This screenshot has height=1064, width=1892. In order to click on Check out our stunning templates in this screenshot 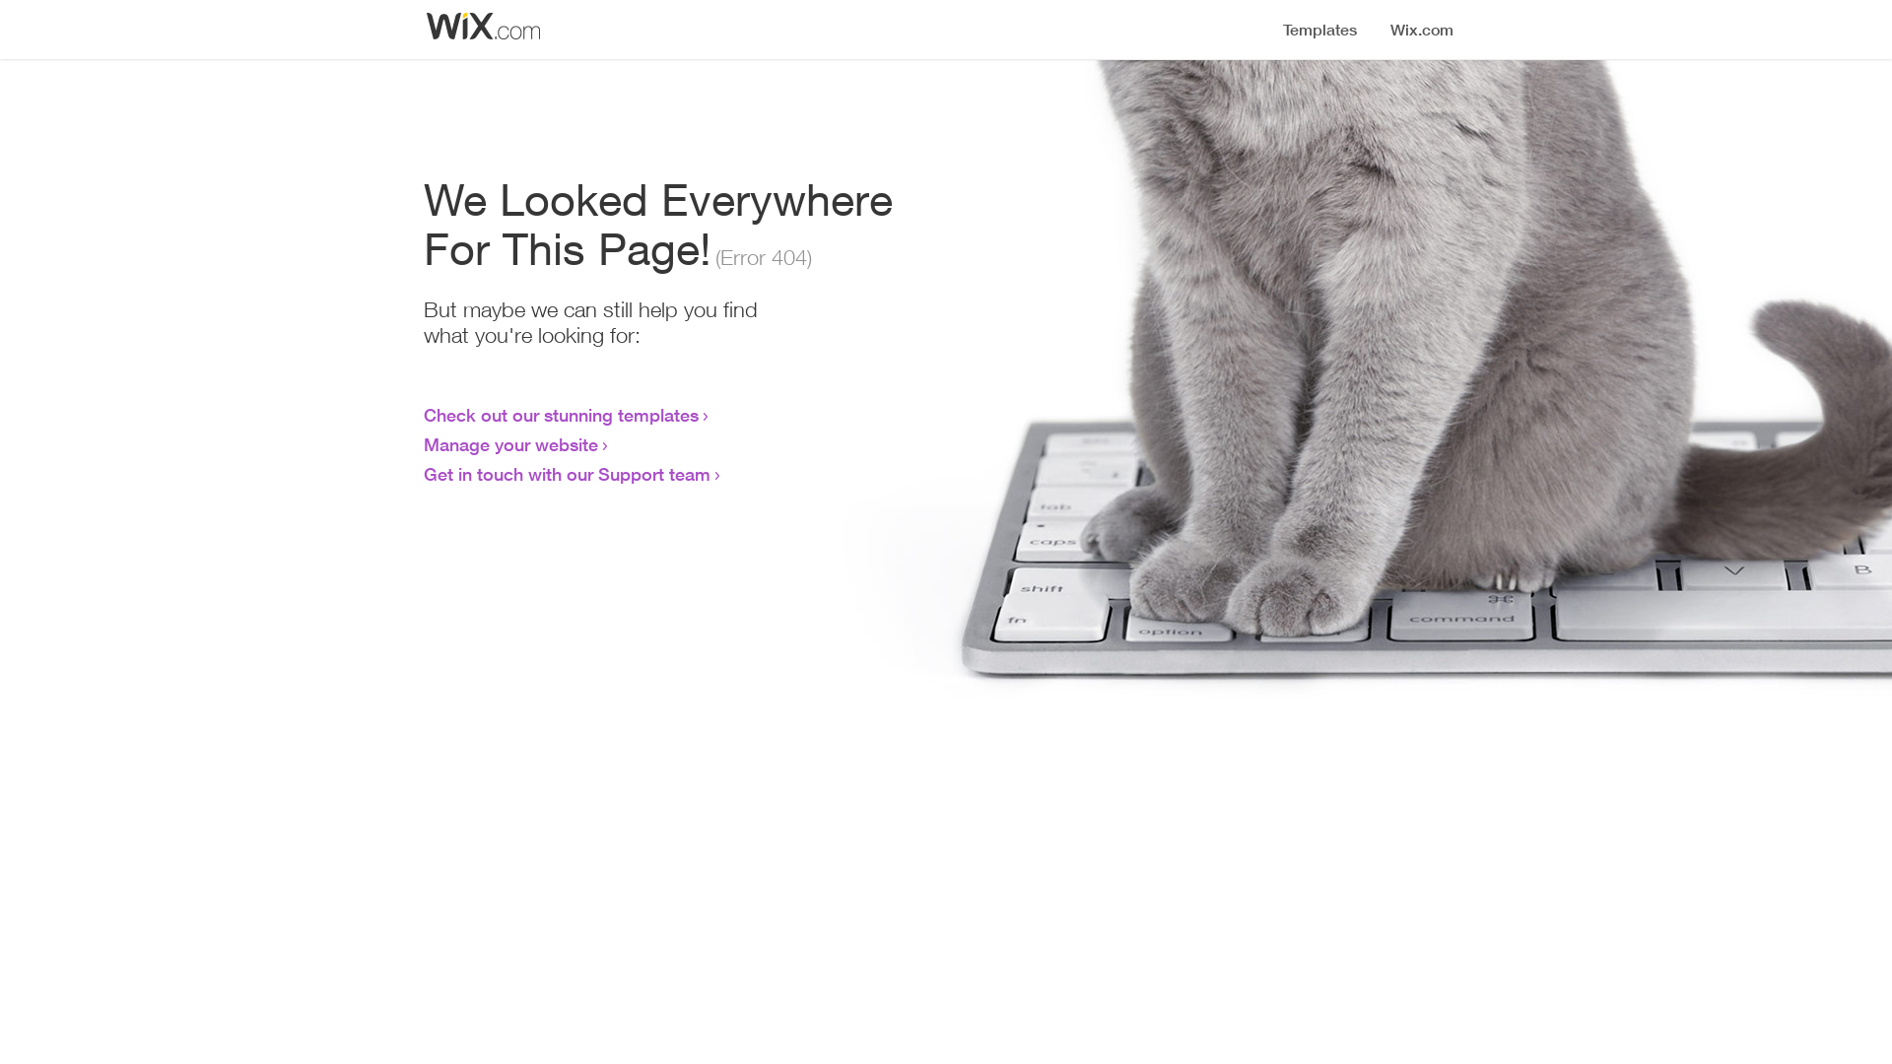, I will do `click(562, 415)`.